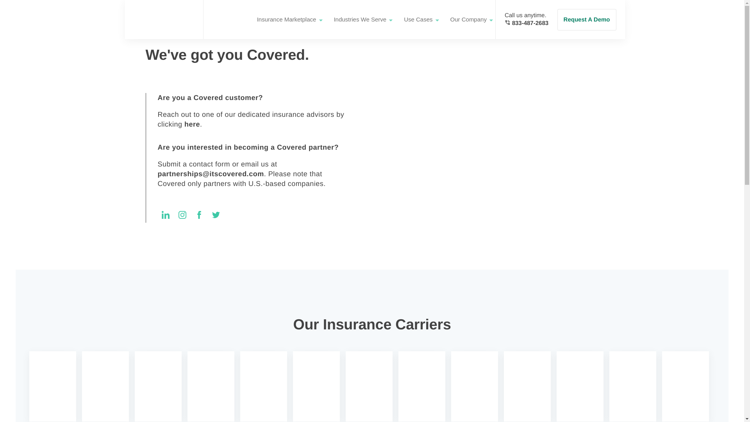  What do you see at coordinates (166, 215) in the screenshot?
I see `Instagram IconInstagram Icon` at bounding box center [166, 215].